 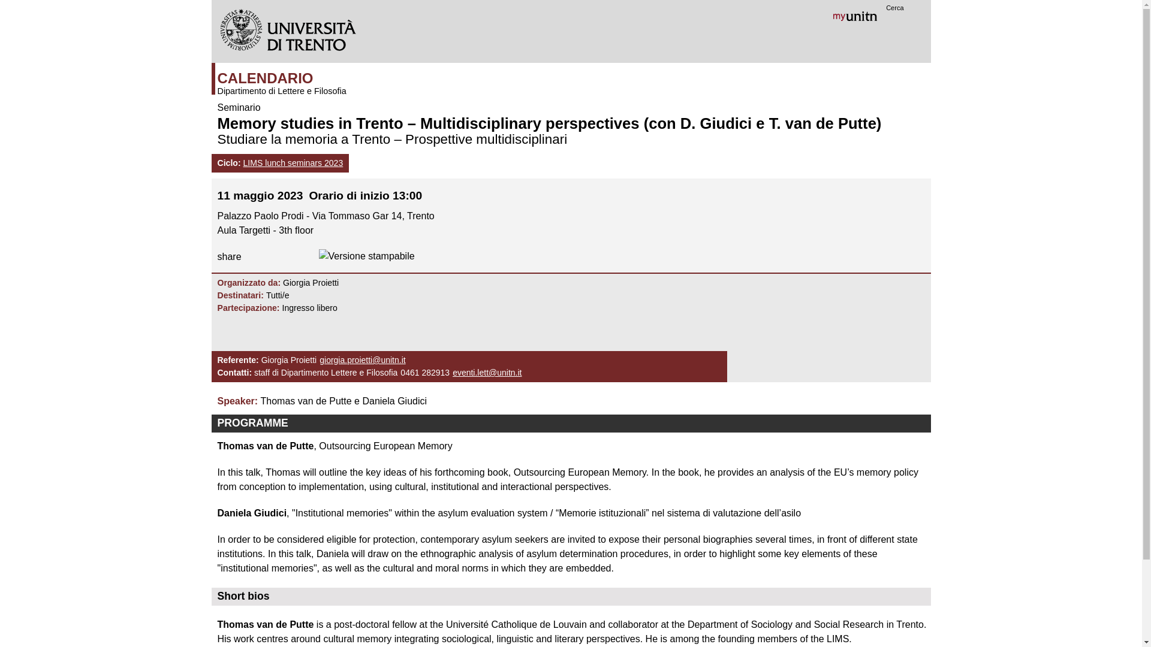 I want to click on Share to LinkedIn, so click(x=279, y=256).